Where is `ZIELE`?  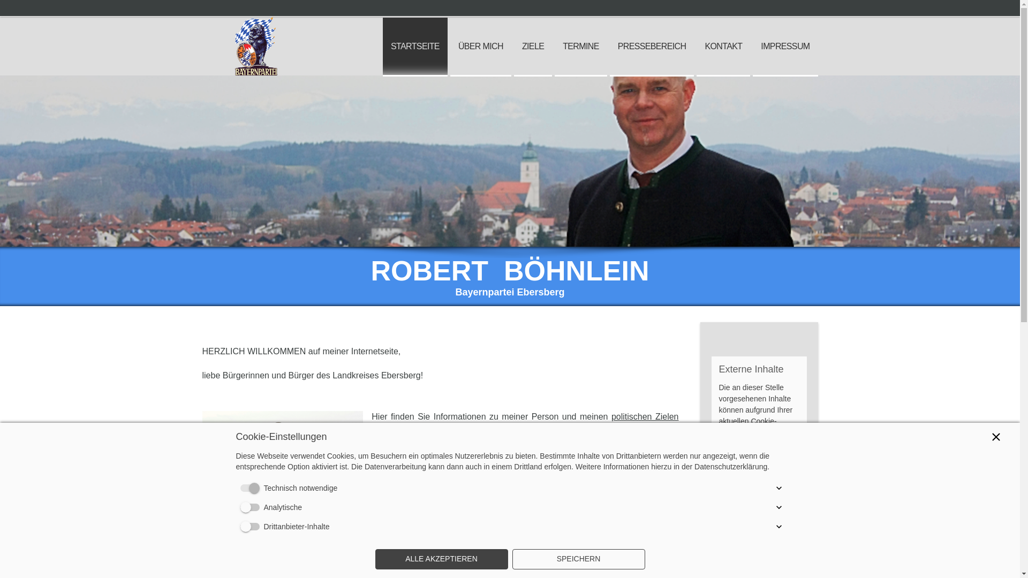 ZIELE is located at coordinates (533, 47).